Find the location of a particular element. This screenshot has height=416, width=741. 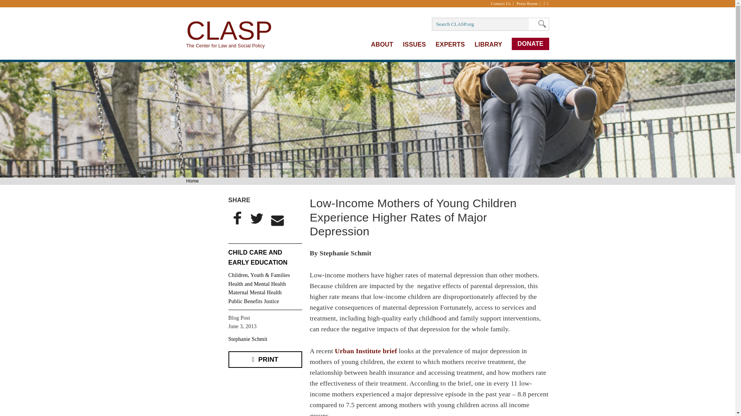

Search is located at coordinates (540, 24).